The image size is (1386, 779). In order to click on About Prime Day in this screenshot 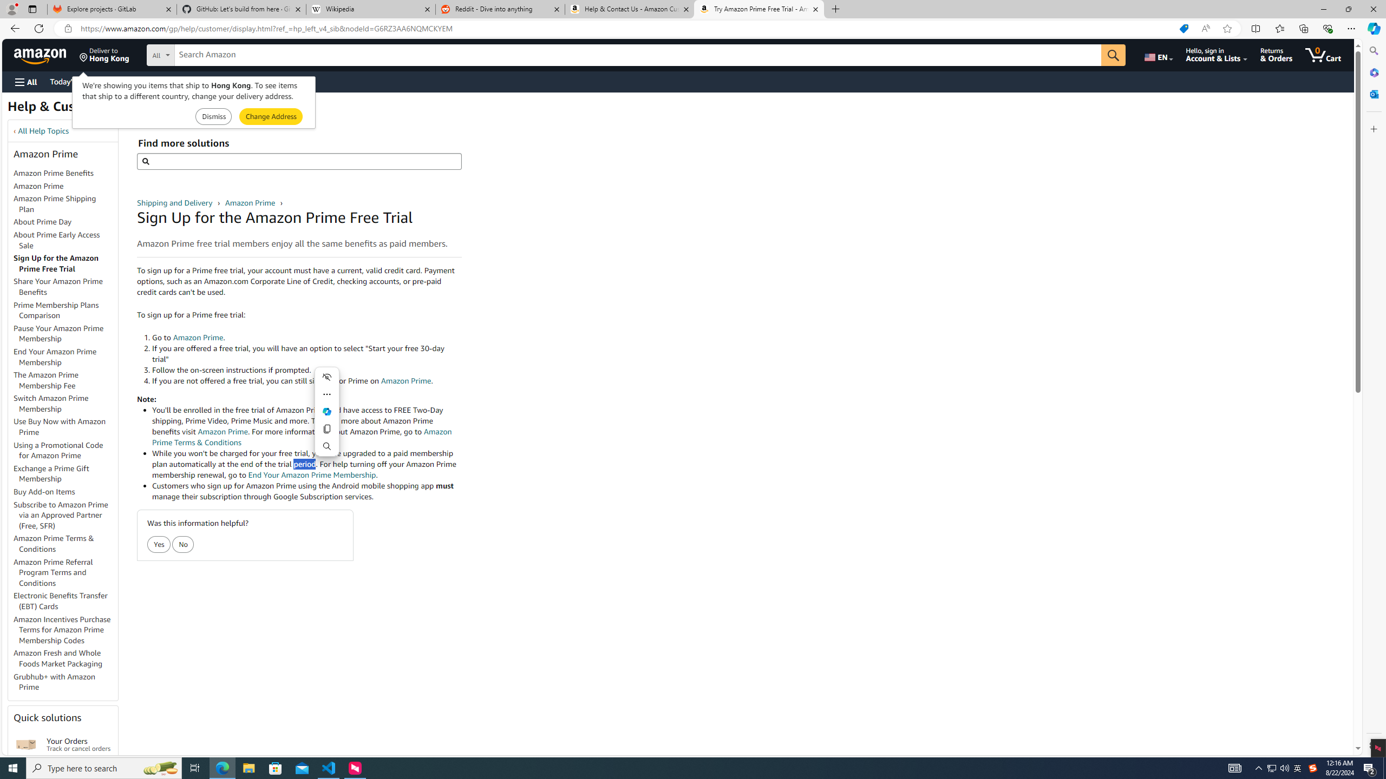, I will do `click(66, 222)`.